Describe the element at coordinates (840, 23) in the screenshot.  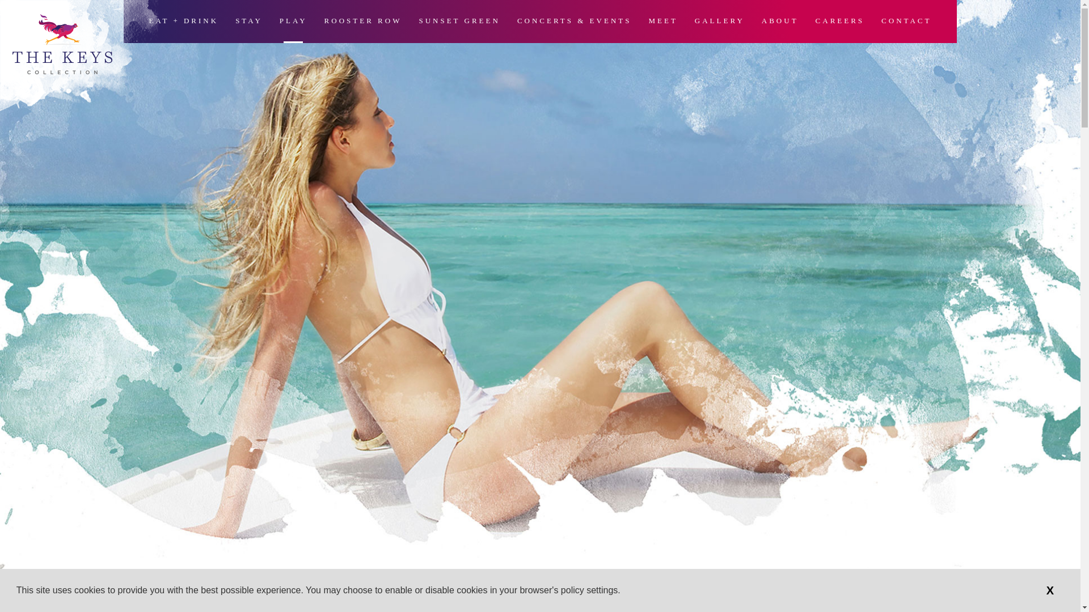
I see `Careers` at that location.